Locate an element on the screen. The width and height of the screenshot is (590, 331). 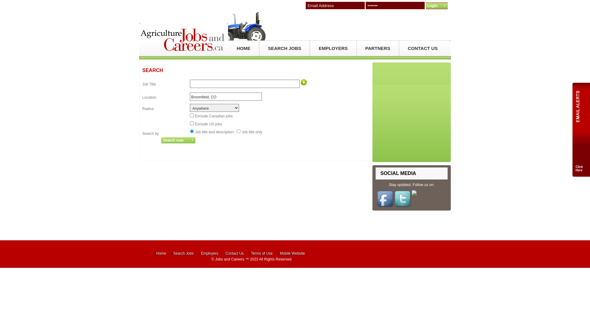
Search now is located at coordinates (178, 140).